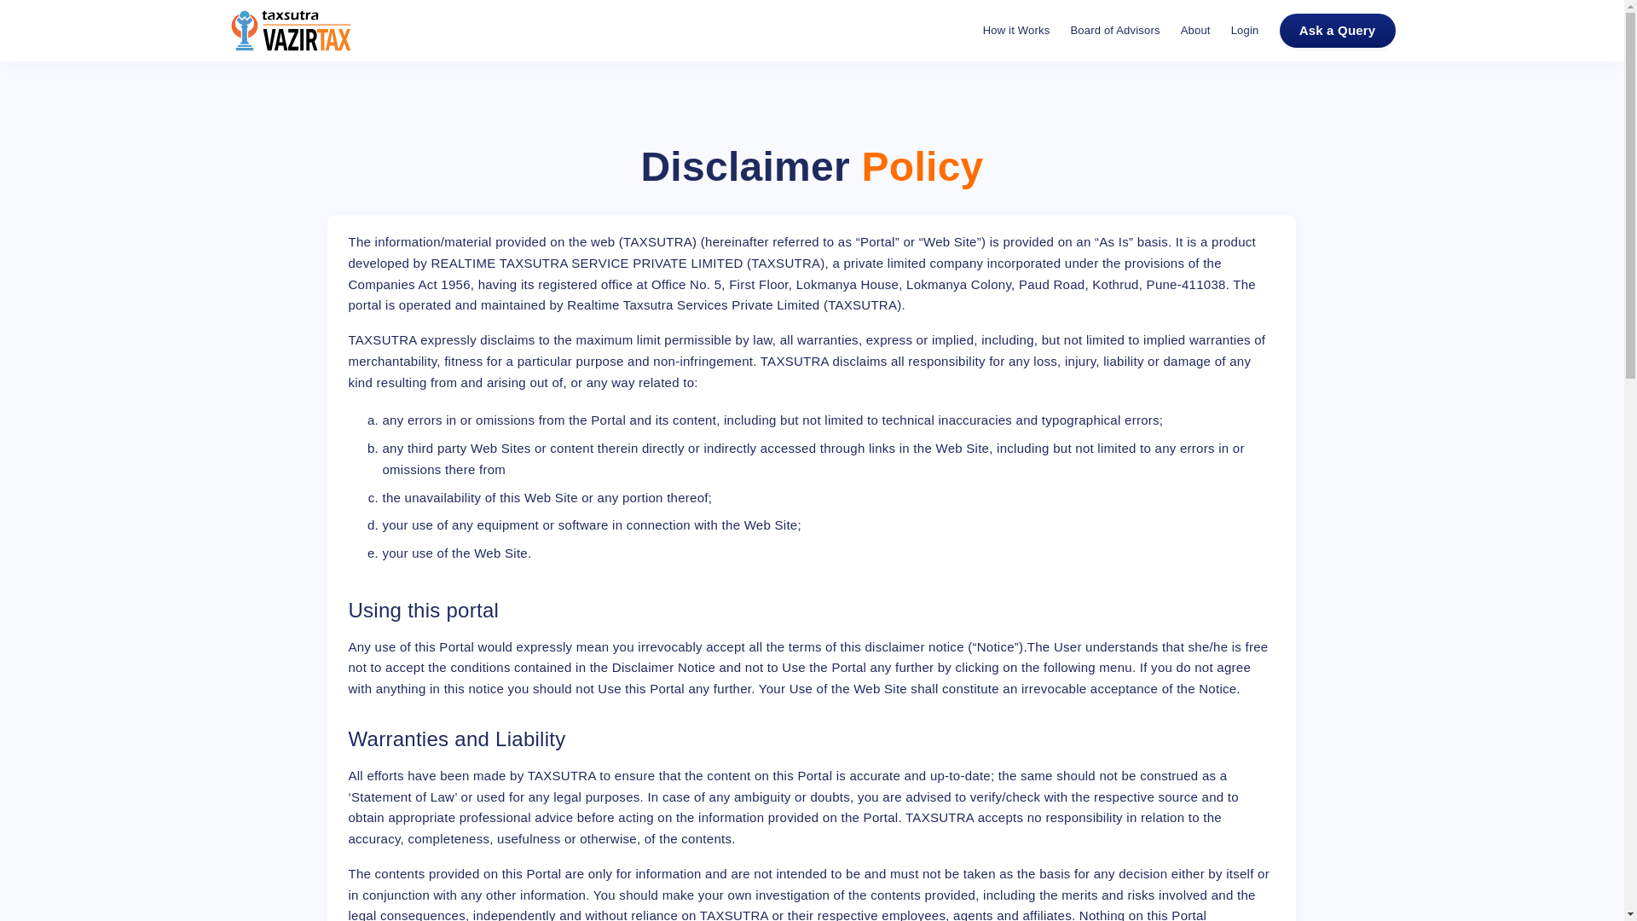 The height and width of the screenshot is (921, 1637). Describe the element at coordinates (1016, 31) in the screenshot. I see `How it Works` at that location.